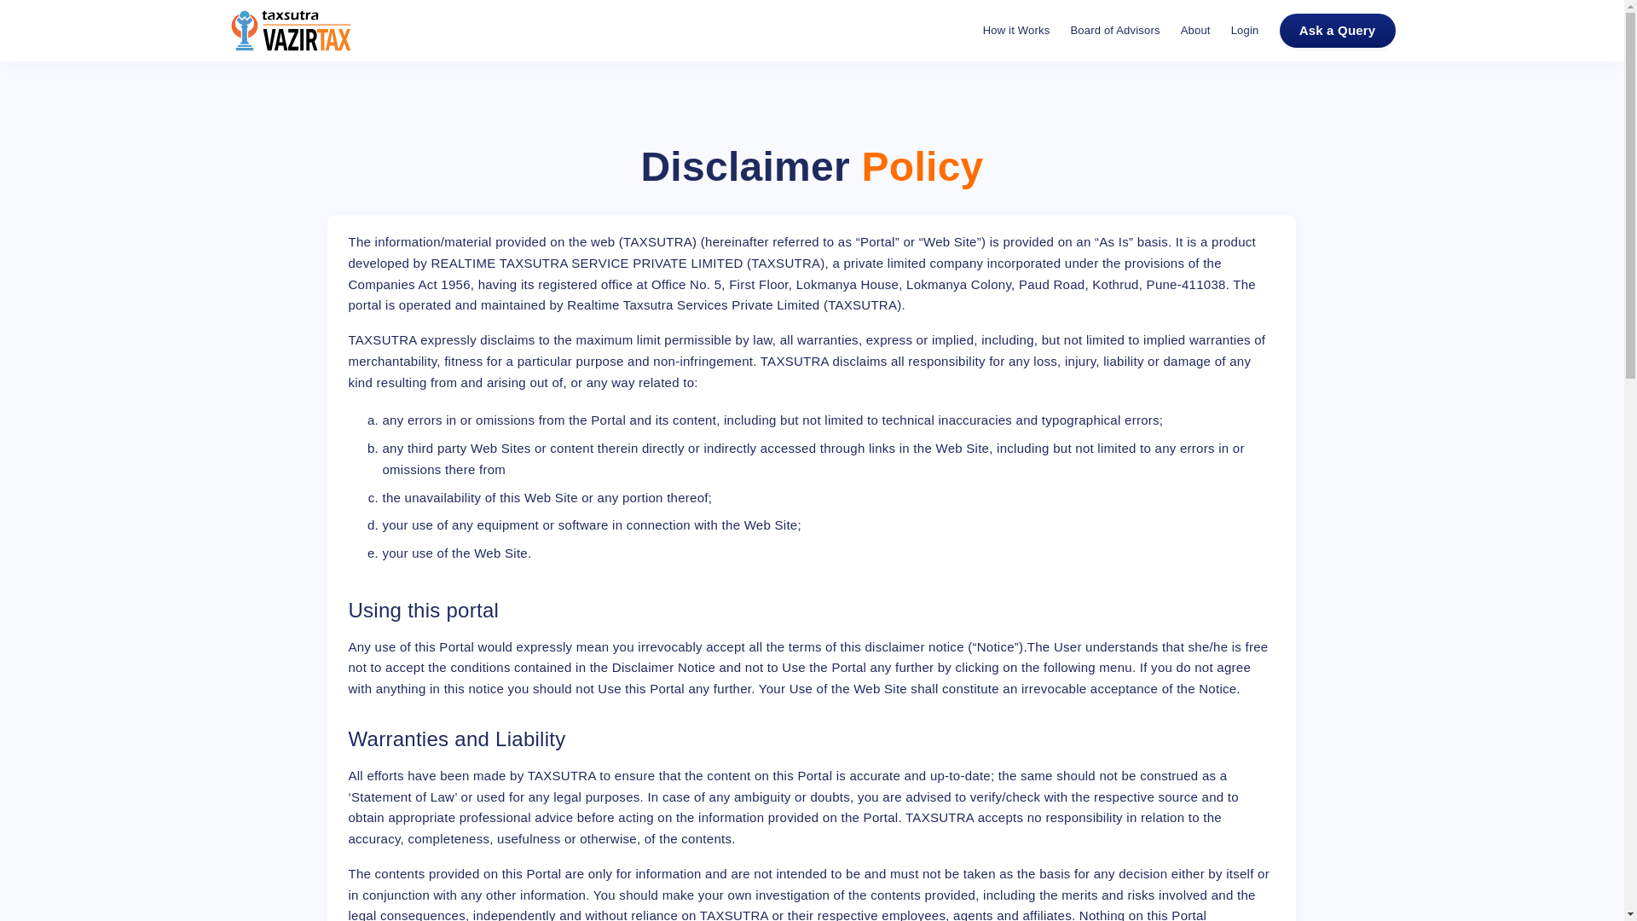 The height and width of the screenshot is (921, 1637). Describe the element at coordinates (1016, 31) in the screenshot. I see `How it Works` at that location.